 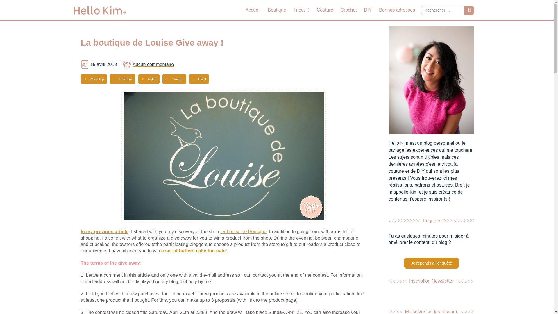 I want to click on Boutique, so click(x=277, y=10).